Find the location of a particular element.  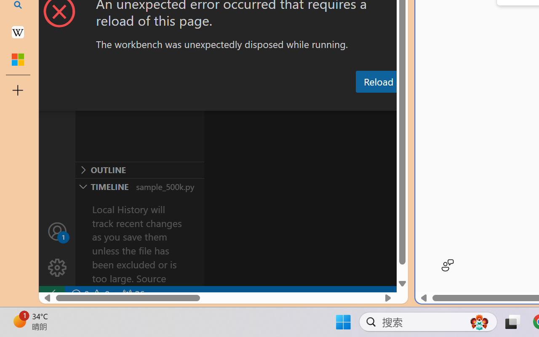

Output (Ctrl+Shift+U) is located at coordinates (293, 102).